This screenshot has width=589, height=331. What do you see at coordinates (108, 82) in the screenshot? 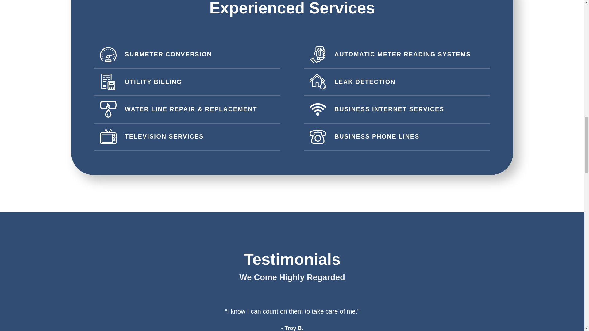
I see `Utility Billing Icon` at bounding box center [108, 82].